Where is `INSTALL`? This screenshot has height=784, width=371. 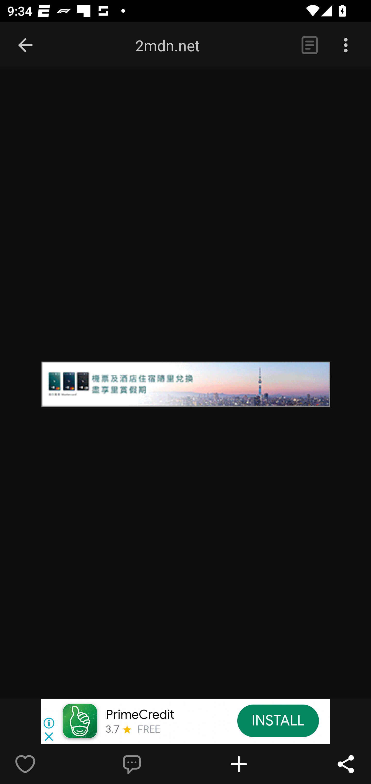 INSTALL is located at coordinates (278, 721).